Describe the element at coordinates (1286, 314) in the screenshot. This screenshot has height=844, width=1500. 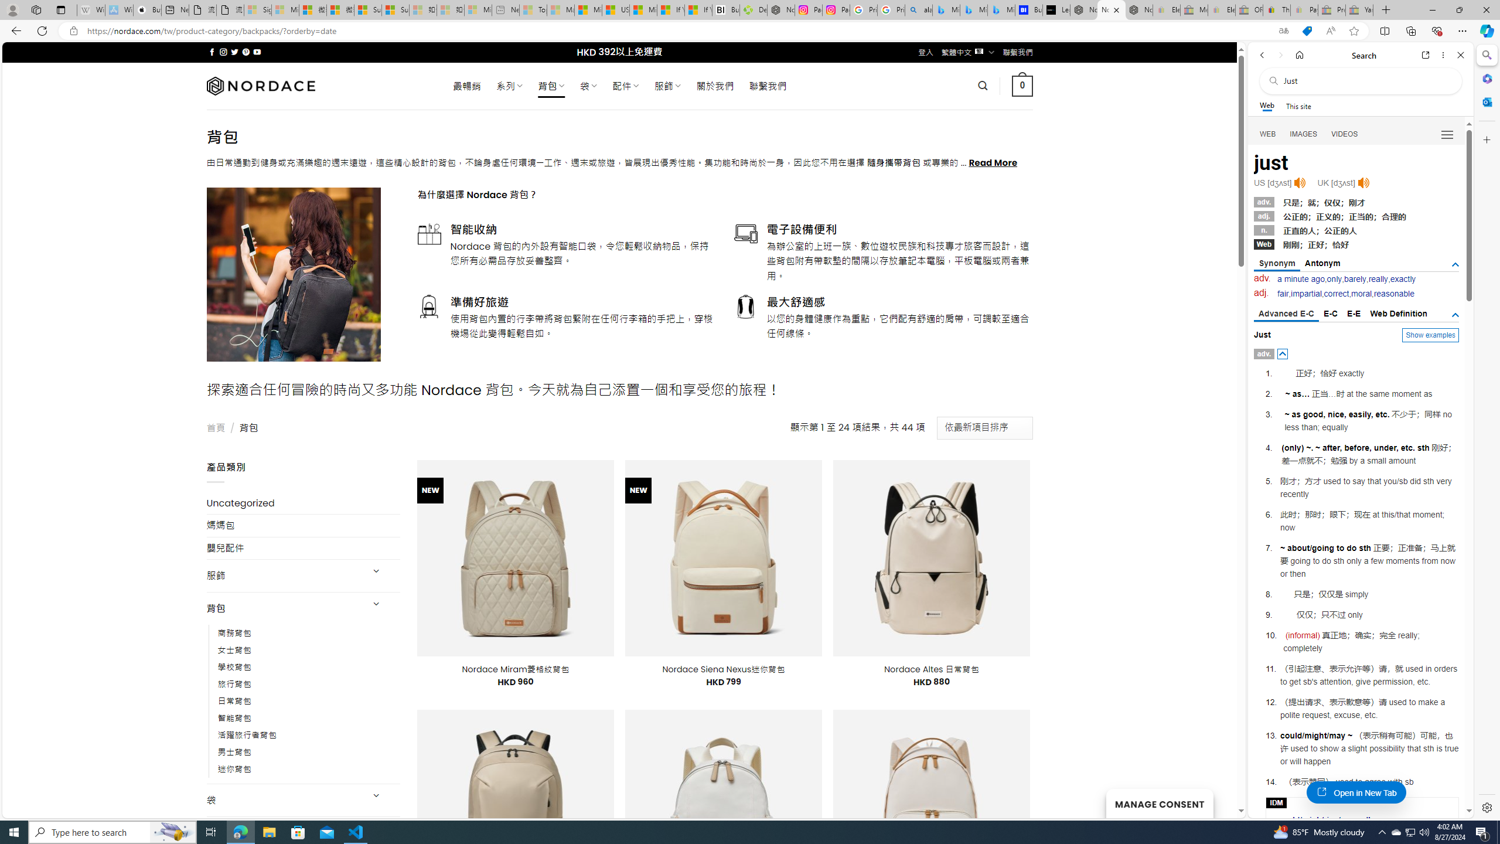
I see `Advanced E-C` at that location.